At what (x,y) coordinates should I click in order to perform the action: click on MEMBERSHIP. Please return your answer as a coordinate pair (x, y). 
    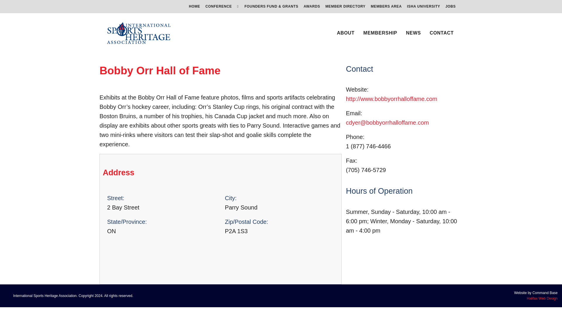
    Looking at the image, I should click on (380, 33).